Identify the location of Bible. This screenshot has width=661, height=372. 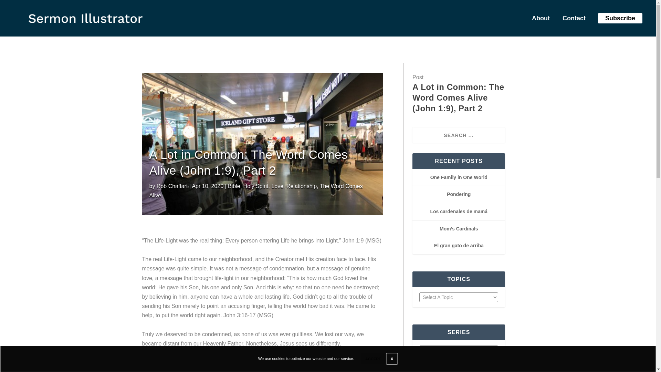
(234, 186).